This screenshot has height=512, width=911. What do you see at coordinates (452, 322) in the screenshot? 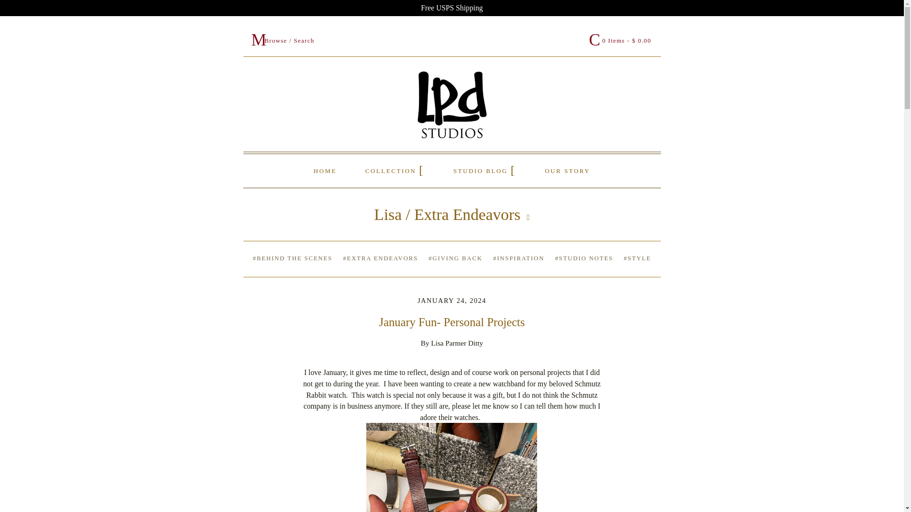
I see `January Fun- Personal Projects` at bounding box center [452, 322].